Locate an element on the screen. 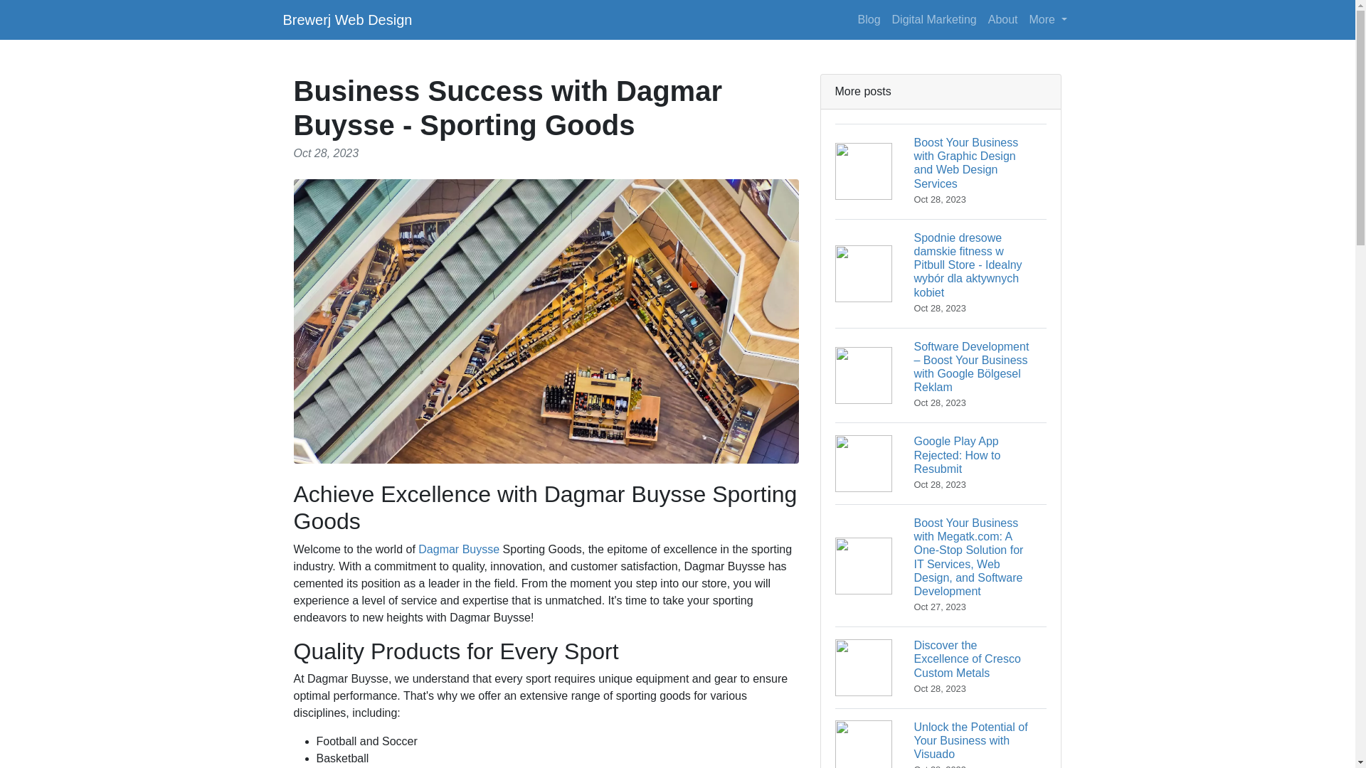 The image size is (1366, 768). About is located at coordinates (941, 463).